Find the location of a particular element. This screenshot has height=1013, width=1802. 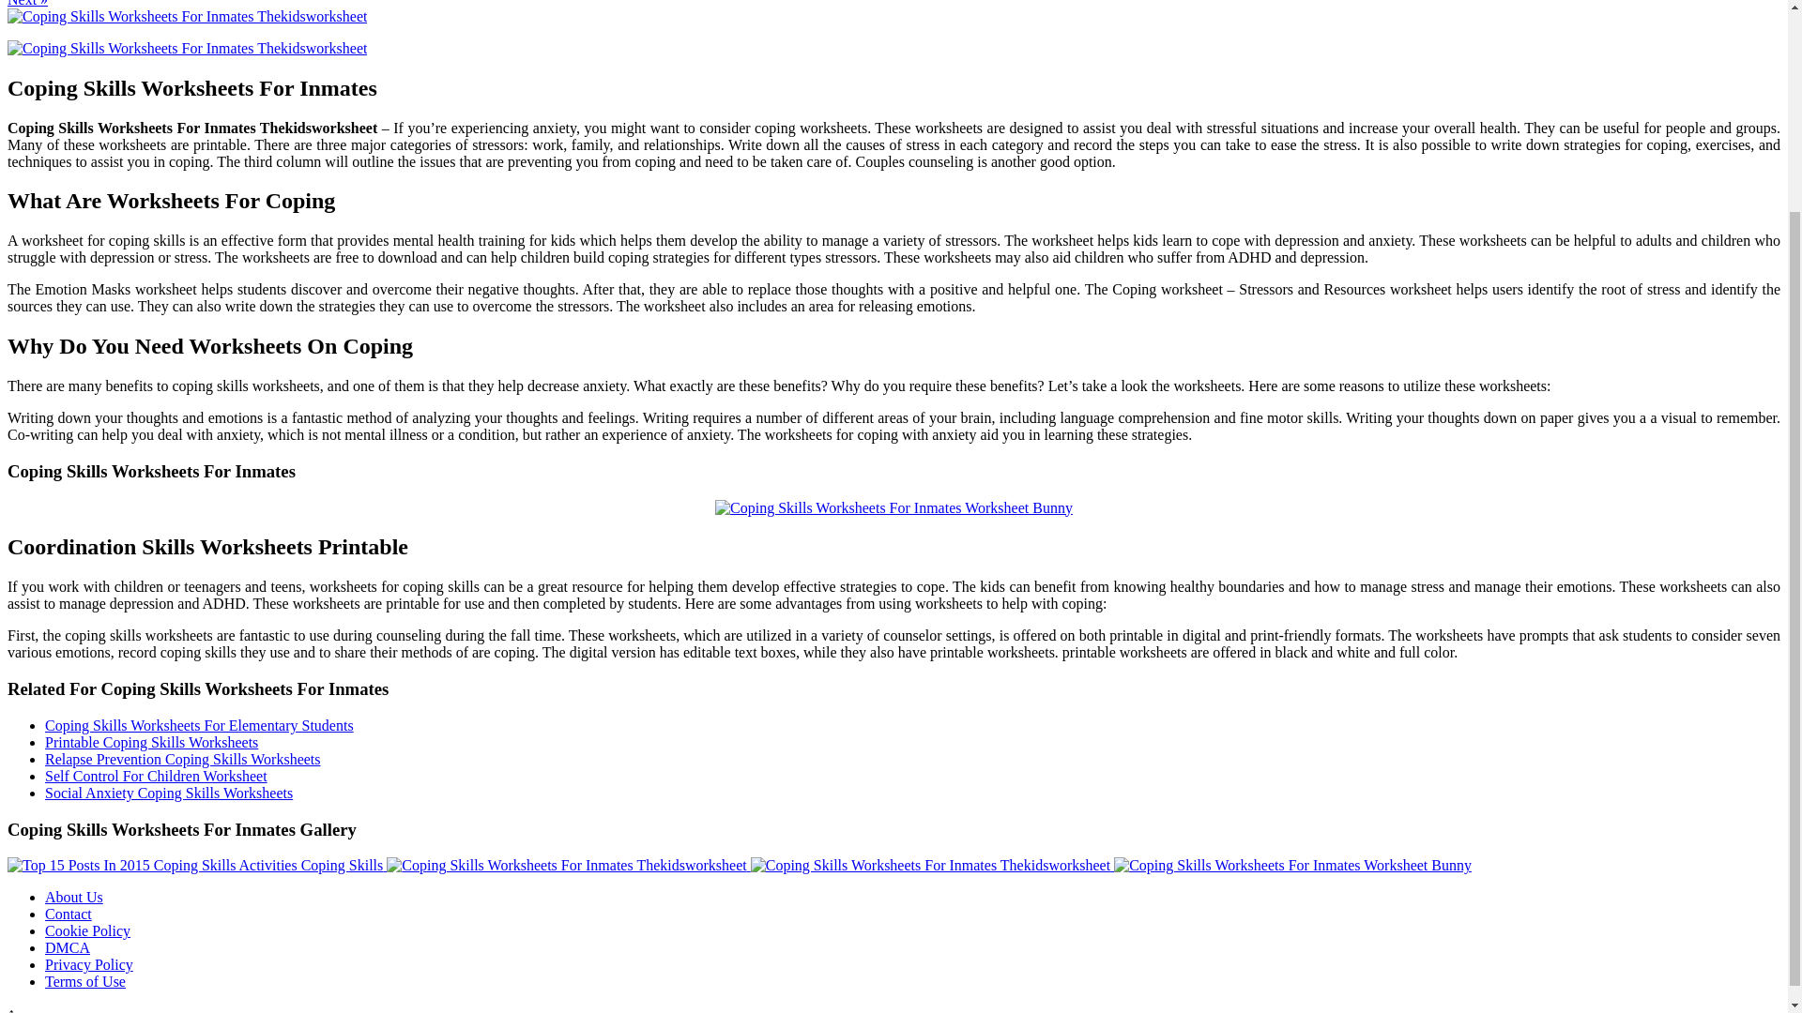

Terms of Use is located at coordinates (85, 981).